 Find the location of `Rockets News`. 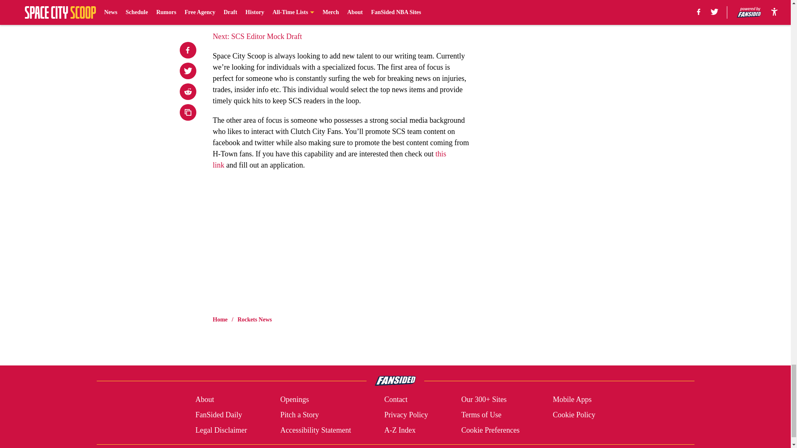

Rockets News is located at coordinates (254, 319).